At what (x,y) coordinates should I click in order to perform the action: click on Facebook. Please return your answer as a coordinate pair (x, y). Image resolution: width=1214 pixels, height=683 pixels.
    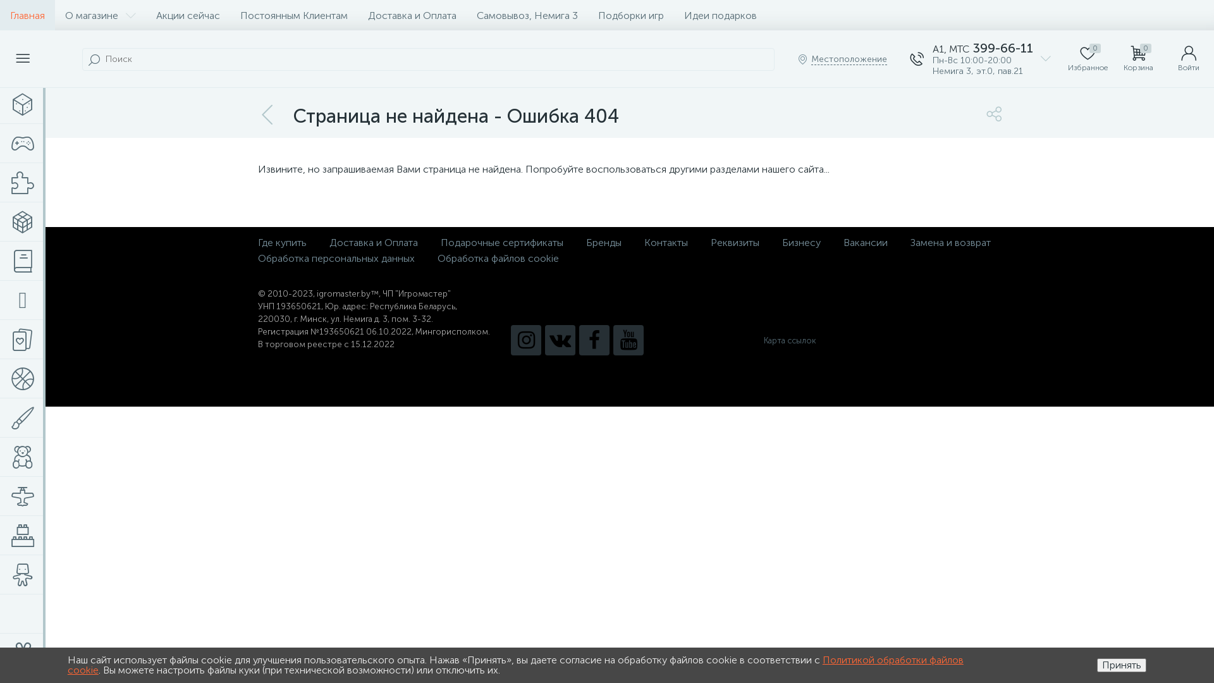
    Looking at the image, I should click on (594, 340).